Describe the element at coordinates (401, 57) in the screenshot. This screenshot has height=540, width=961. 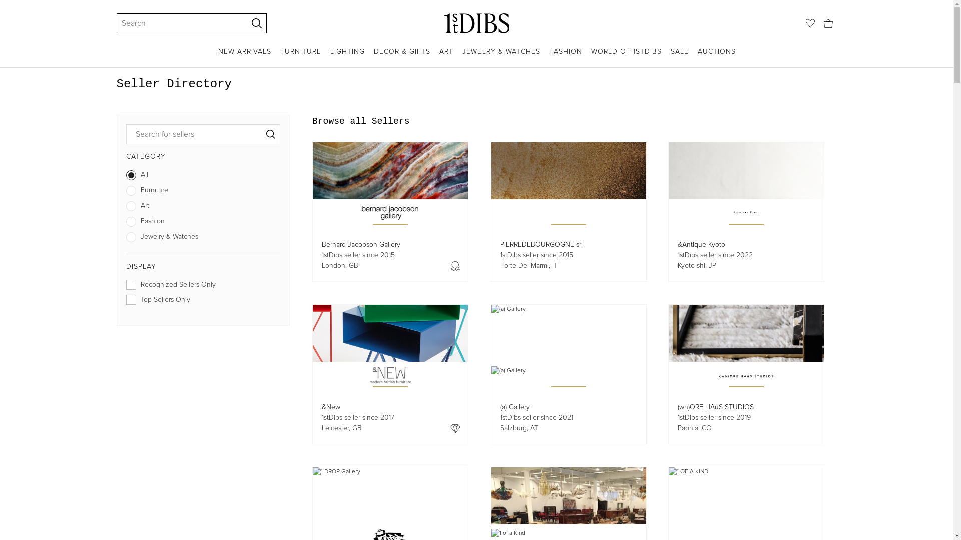
I see `DECOR & GIFTS` at that location.